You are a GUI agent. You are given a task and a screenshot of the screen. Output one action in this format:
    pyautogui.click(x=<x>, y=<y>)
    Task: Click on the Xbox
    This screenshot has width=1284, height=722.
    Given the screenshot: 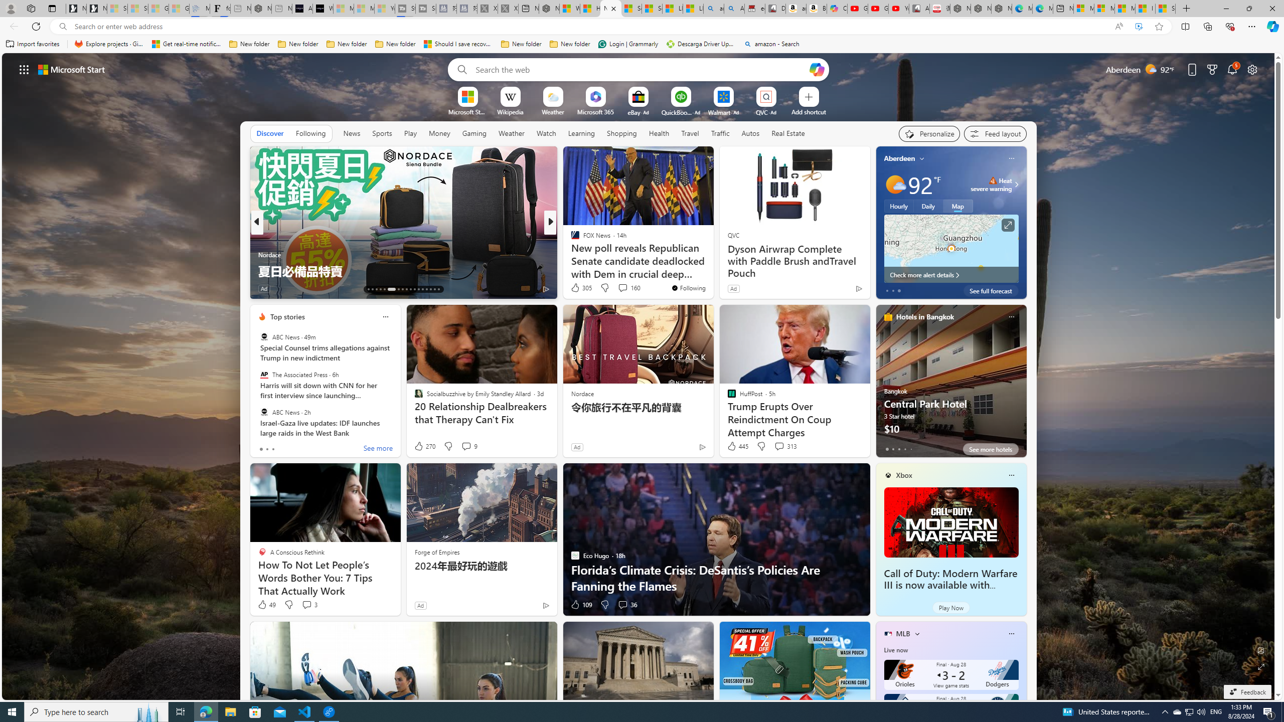 What is the action you would take?
    pyautogui.click(x=904, y=475)
    